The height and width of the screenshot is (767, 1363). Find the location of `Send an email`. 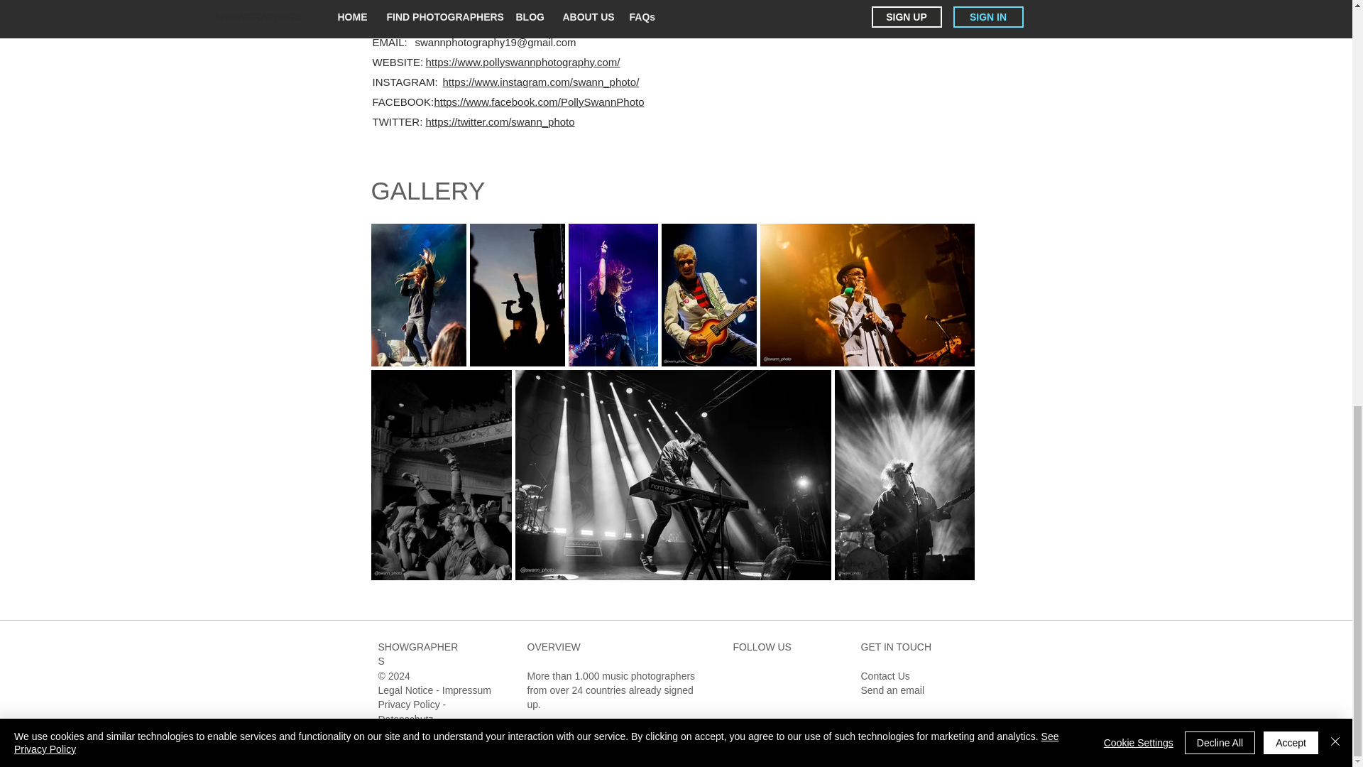

Send an email is located at coordinates (892, 690).